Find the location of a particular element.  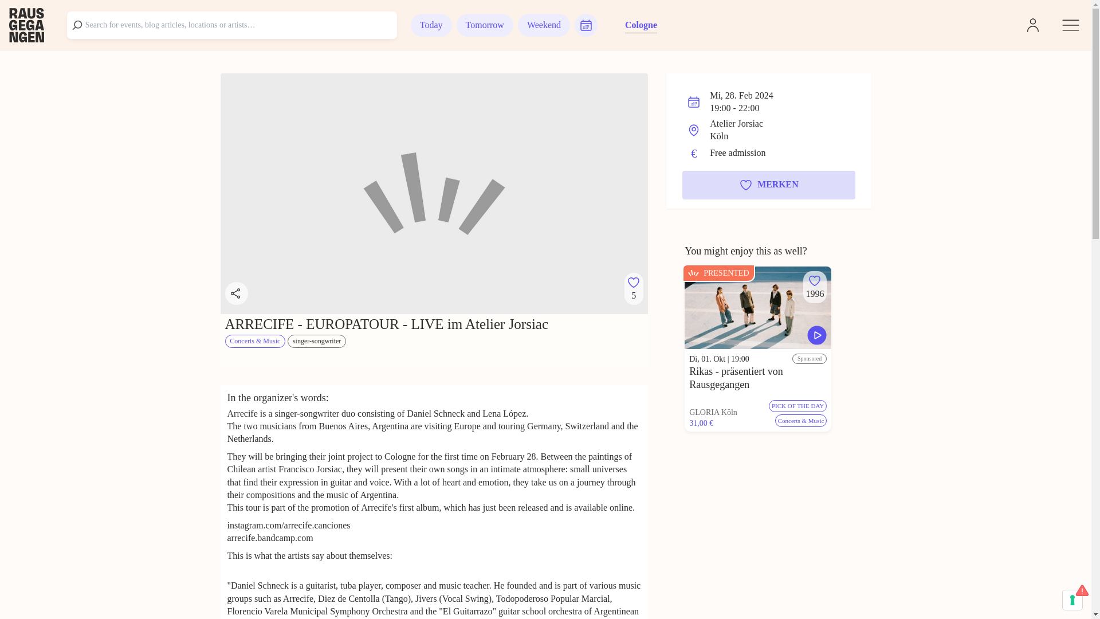

Weekend is located at coordinates (544, 25).